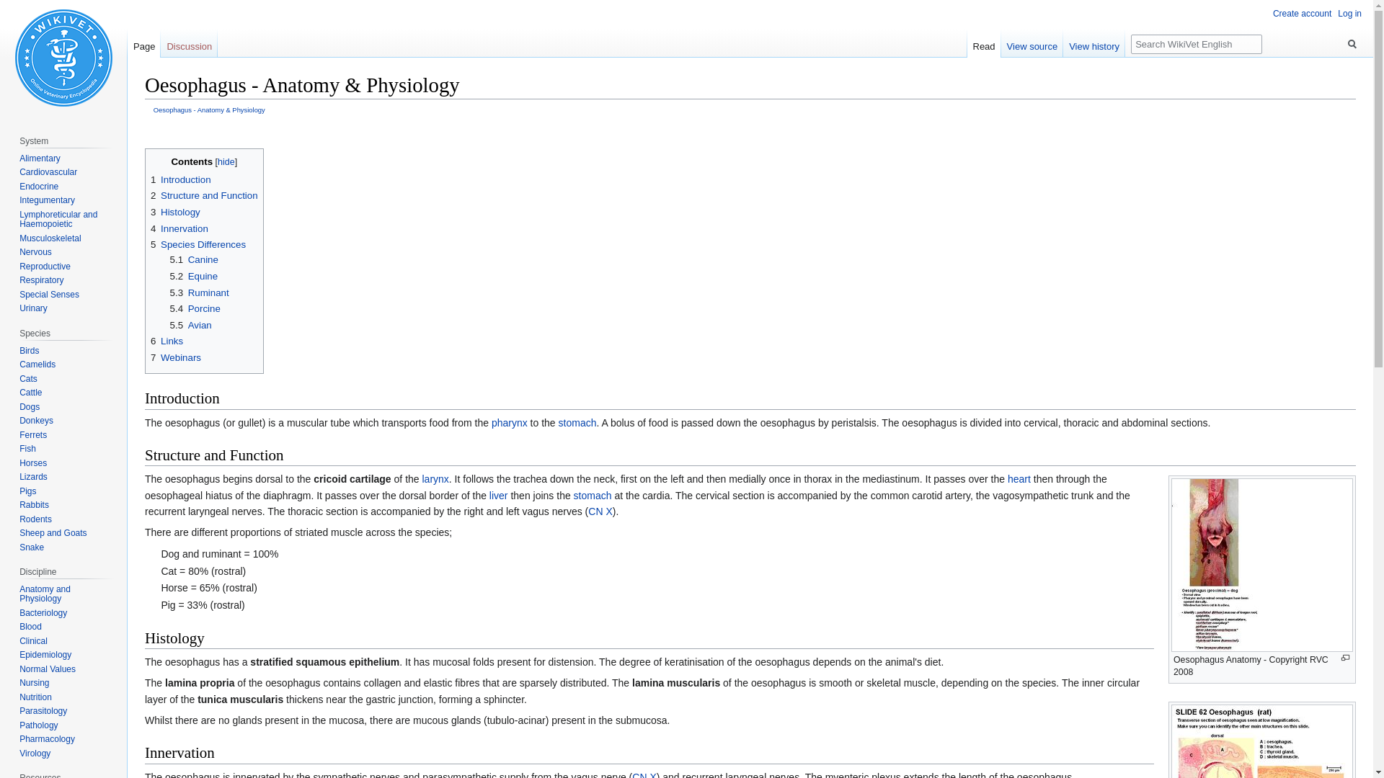  What do you see at coordinates (190, 325) in the screenshot?
I see `5.5 Avian` at bounding box center [190, 325].